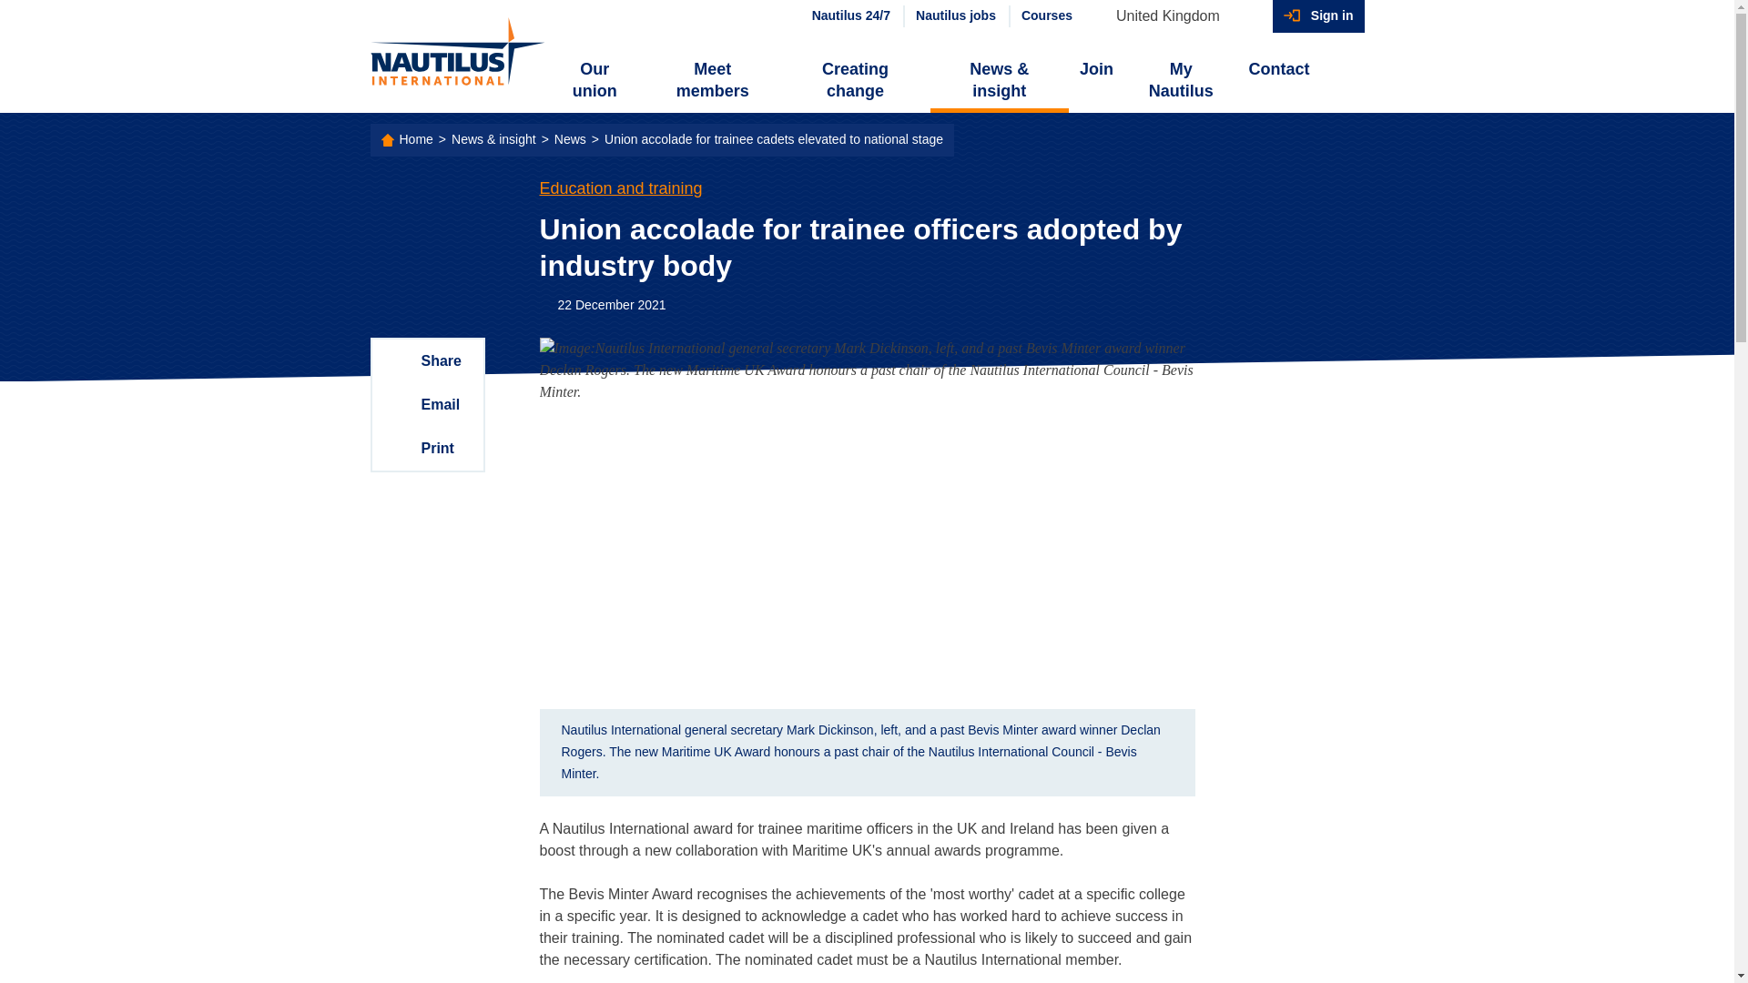 This screenshot has height=983, width=1748. What do you see at coordinates (595, 80) in the screenshot?
I see `Our union` at bounding box center [595, 80].